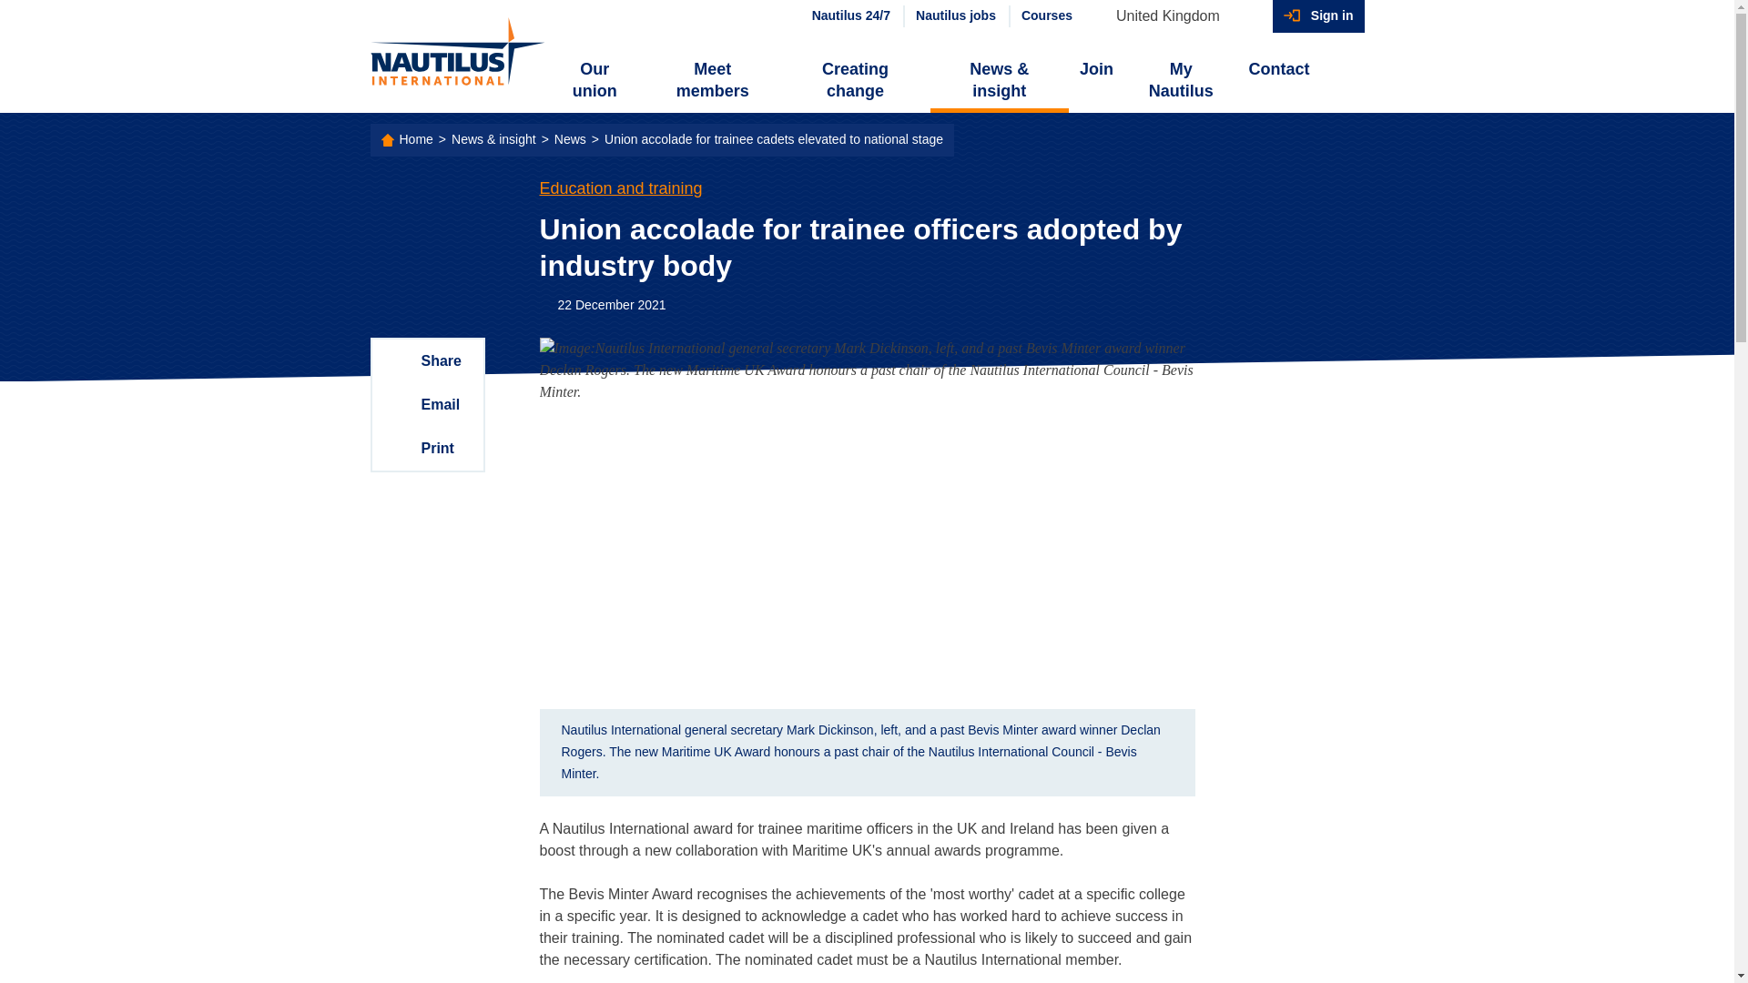 This screenshot has height=983, width=1748. What do you see at coordinates (595, 80) in the screenshot?
I see `Our union` at bounding box center [595, 80].